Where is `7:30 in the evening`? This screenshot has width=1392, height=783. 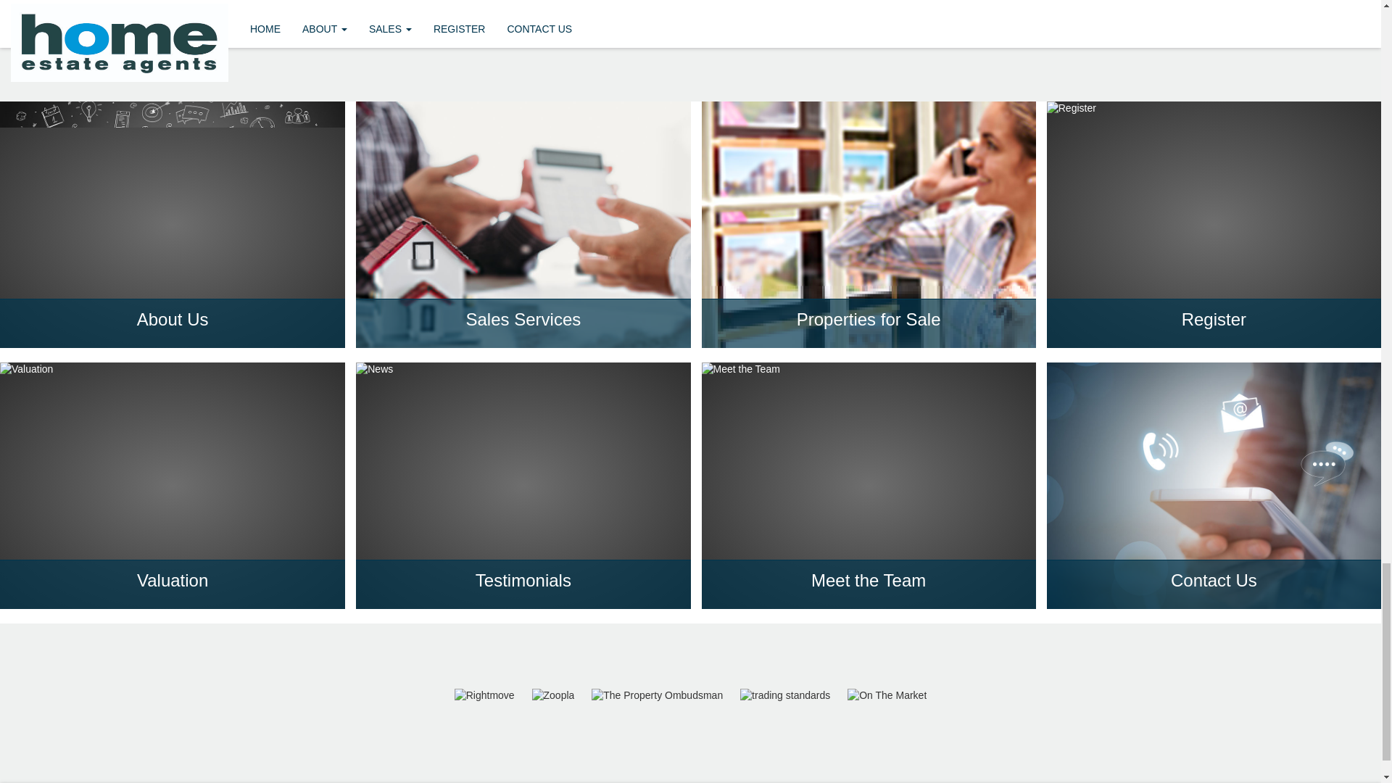 7:30 in the evening is located at coordinates (924, 451).